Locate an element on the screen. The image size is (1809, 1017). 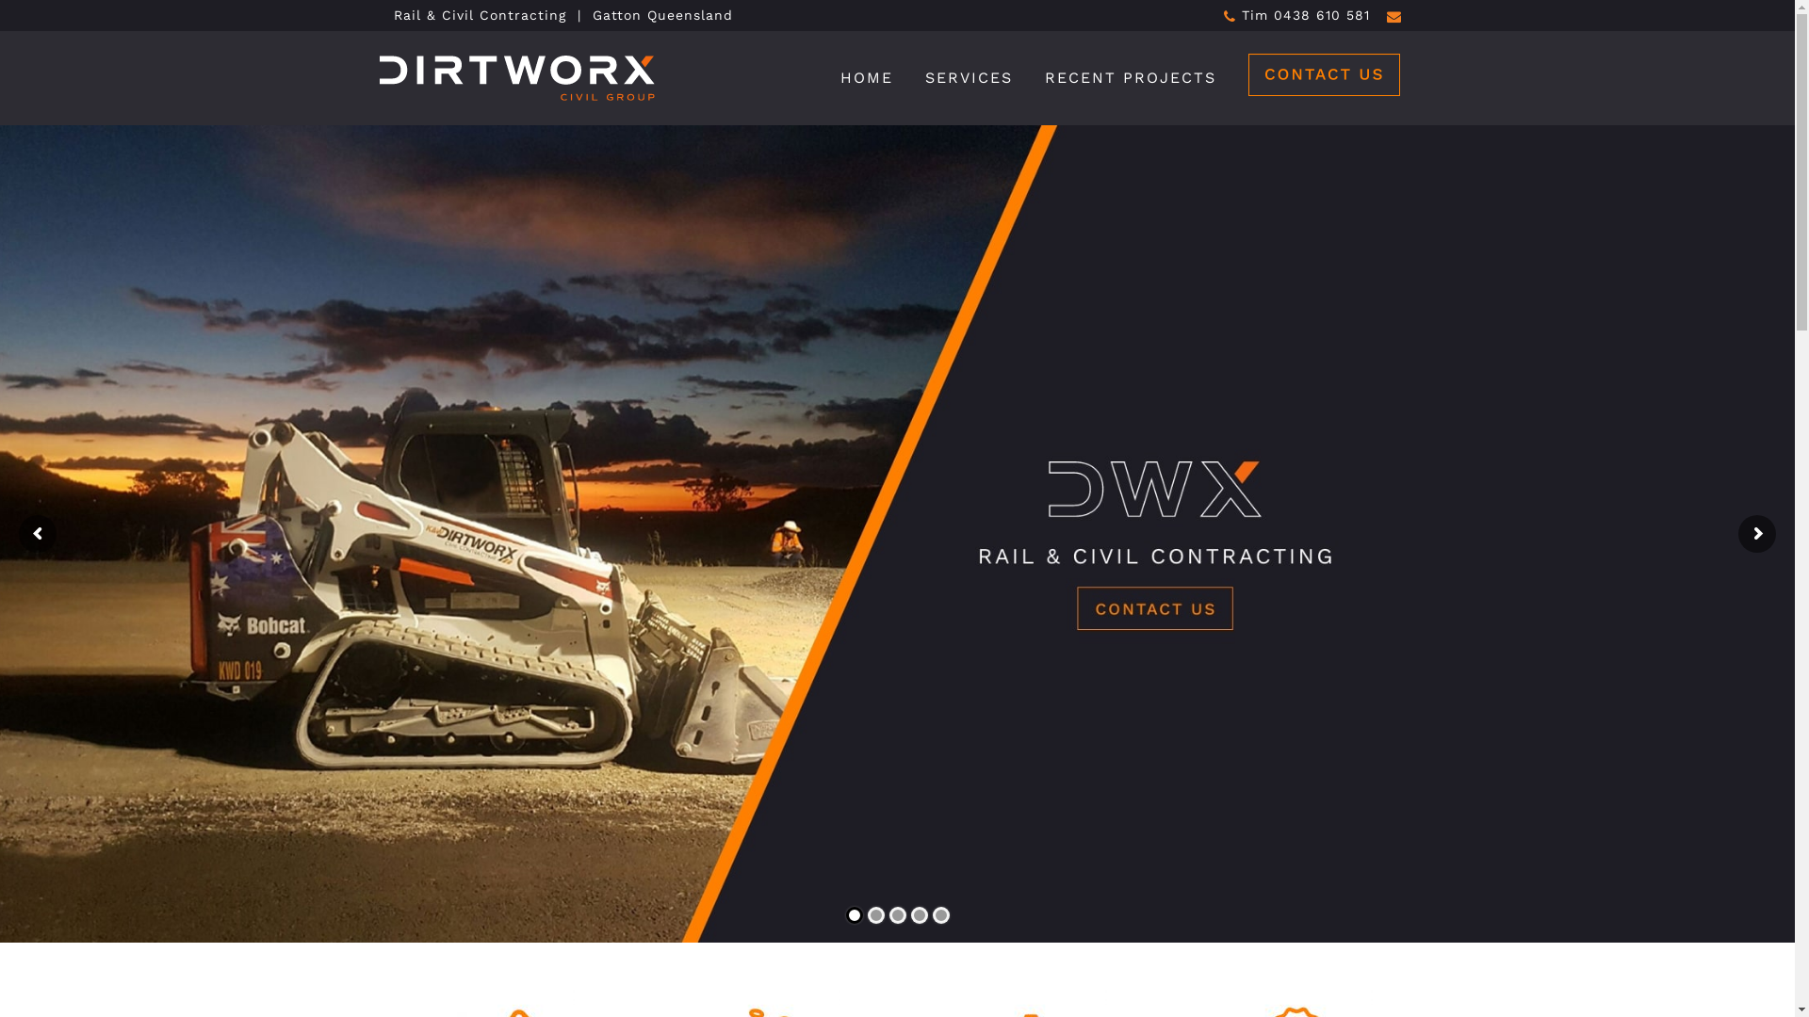
RECENT PROJECTS is located at coordinates (1131, 78).